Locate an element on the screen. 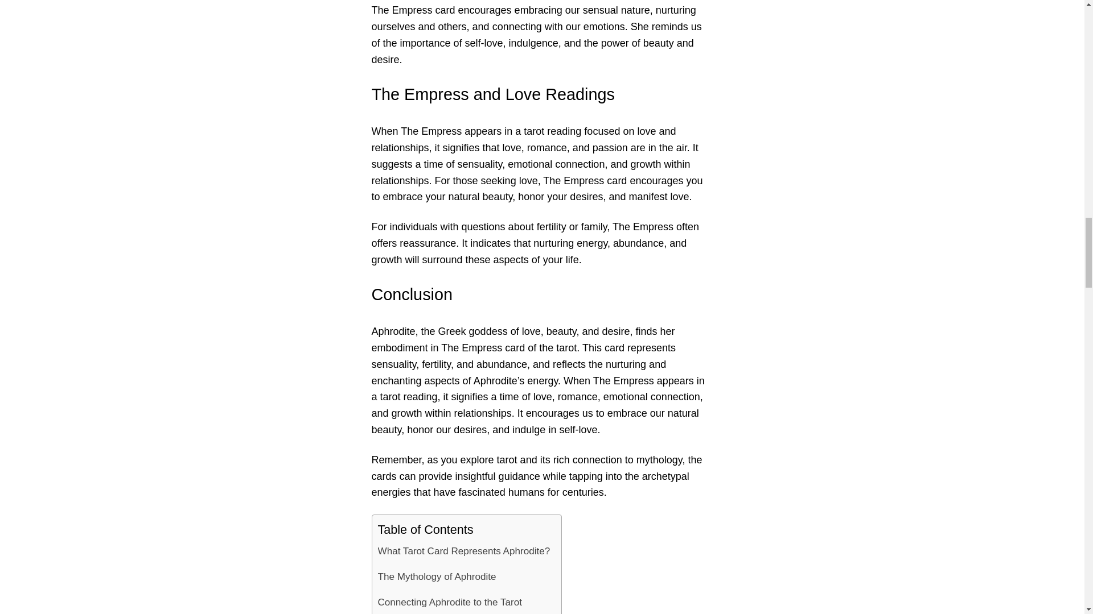 Image resolution: width=1093 pixels, height=614 pixels. The Mythology of Aphrodite is located at coordinates (437, 576).